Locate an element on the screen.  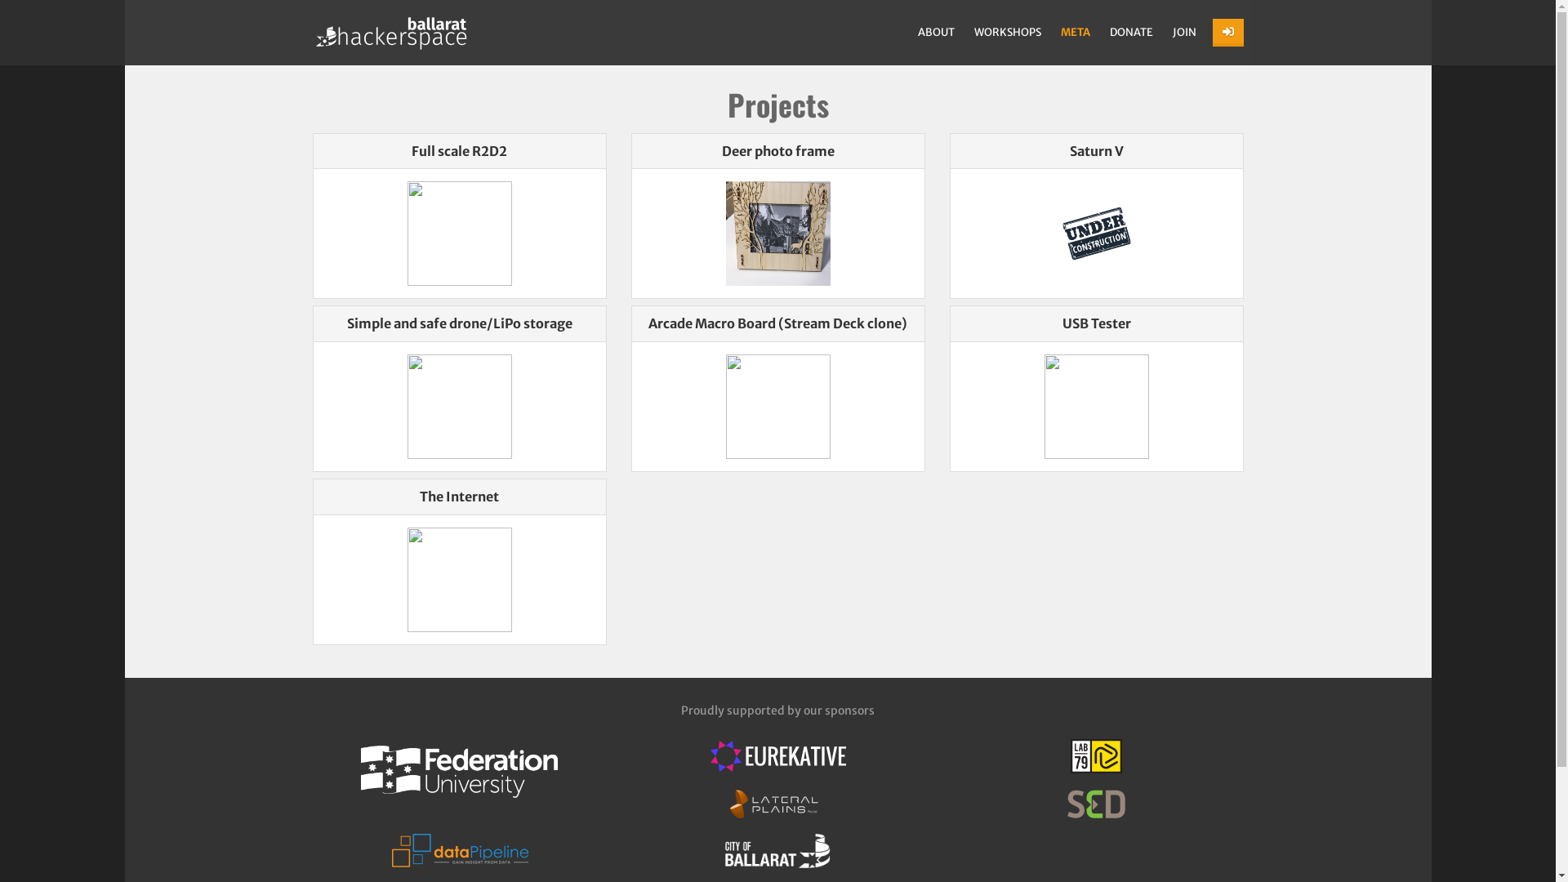
Deer photo frame is located at coordinates (778, 151).